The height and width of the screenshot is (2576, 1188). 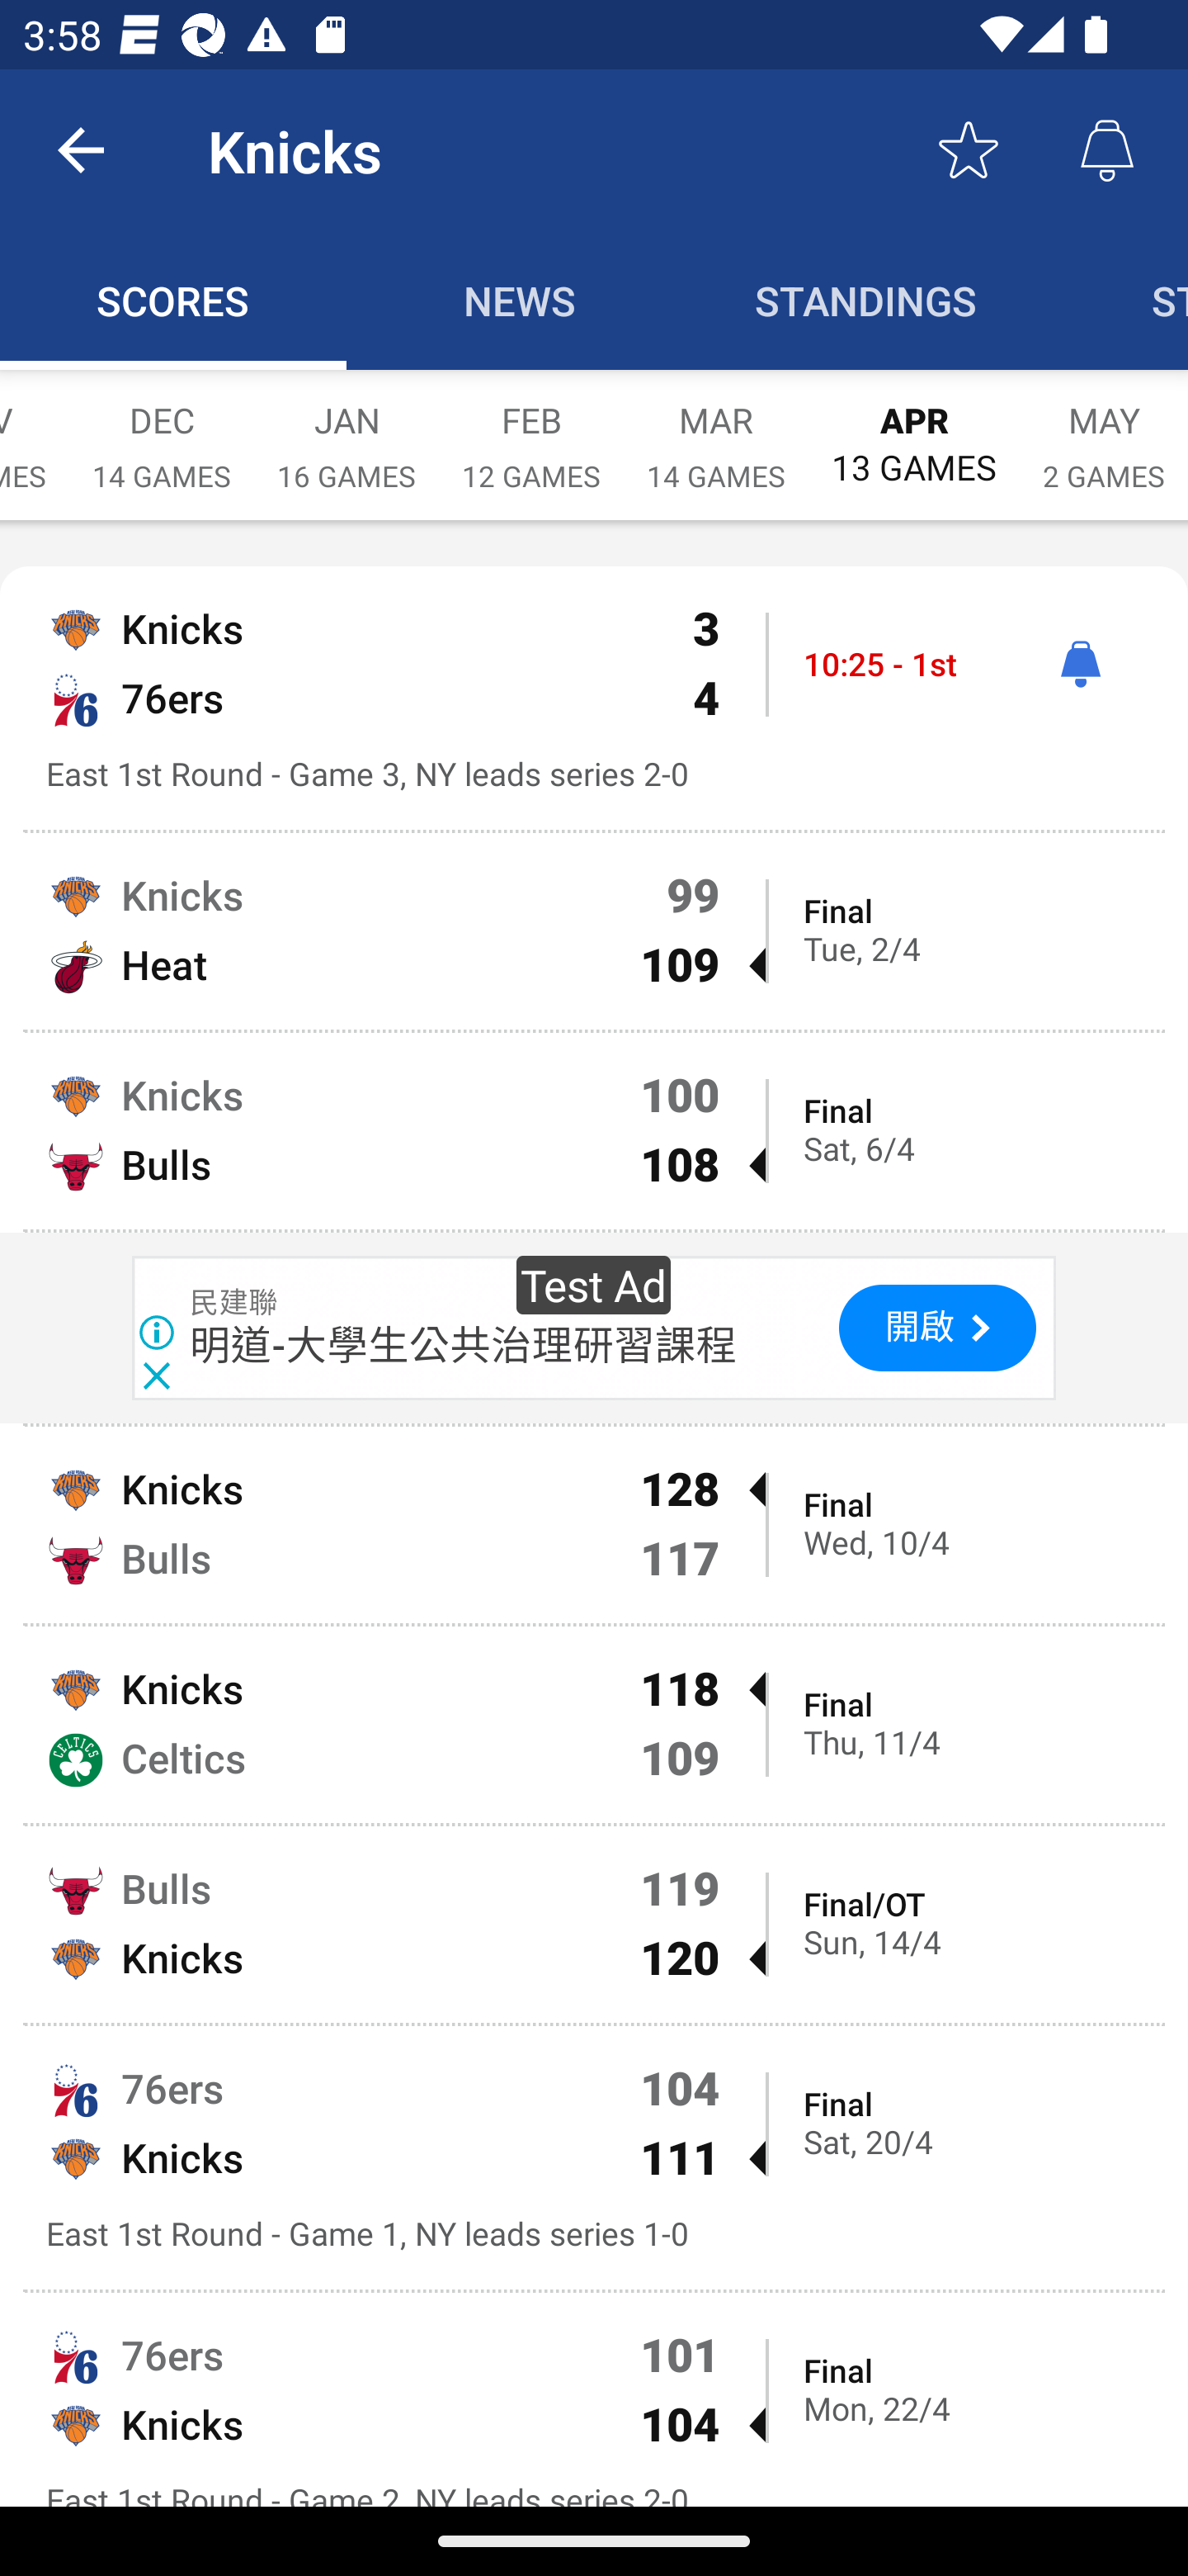 What do you see at coordinates (346, 431) in the screenshot?
I see `JAN 16 GAMES` at bounding box center [346, 431].